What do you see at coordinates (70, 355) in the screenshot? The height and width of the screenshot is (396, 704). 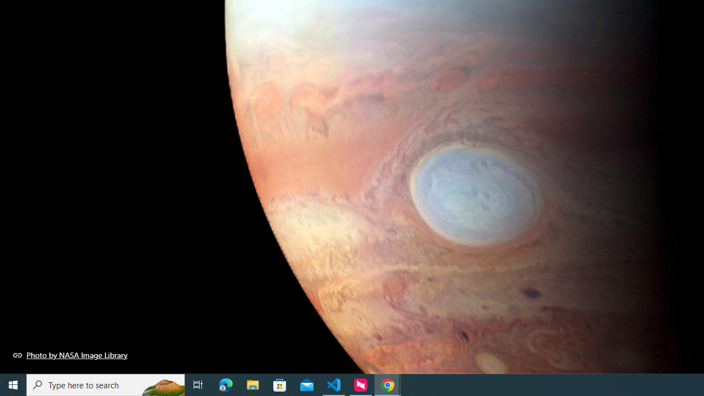 I see `Photo by NASA Image Library` at bounding box center [70, 355].